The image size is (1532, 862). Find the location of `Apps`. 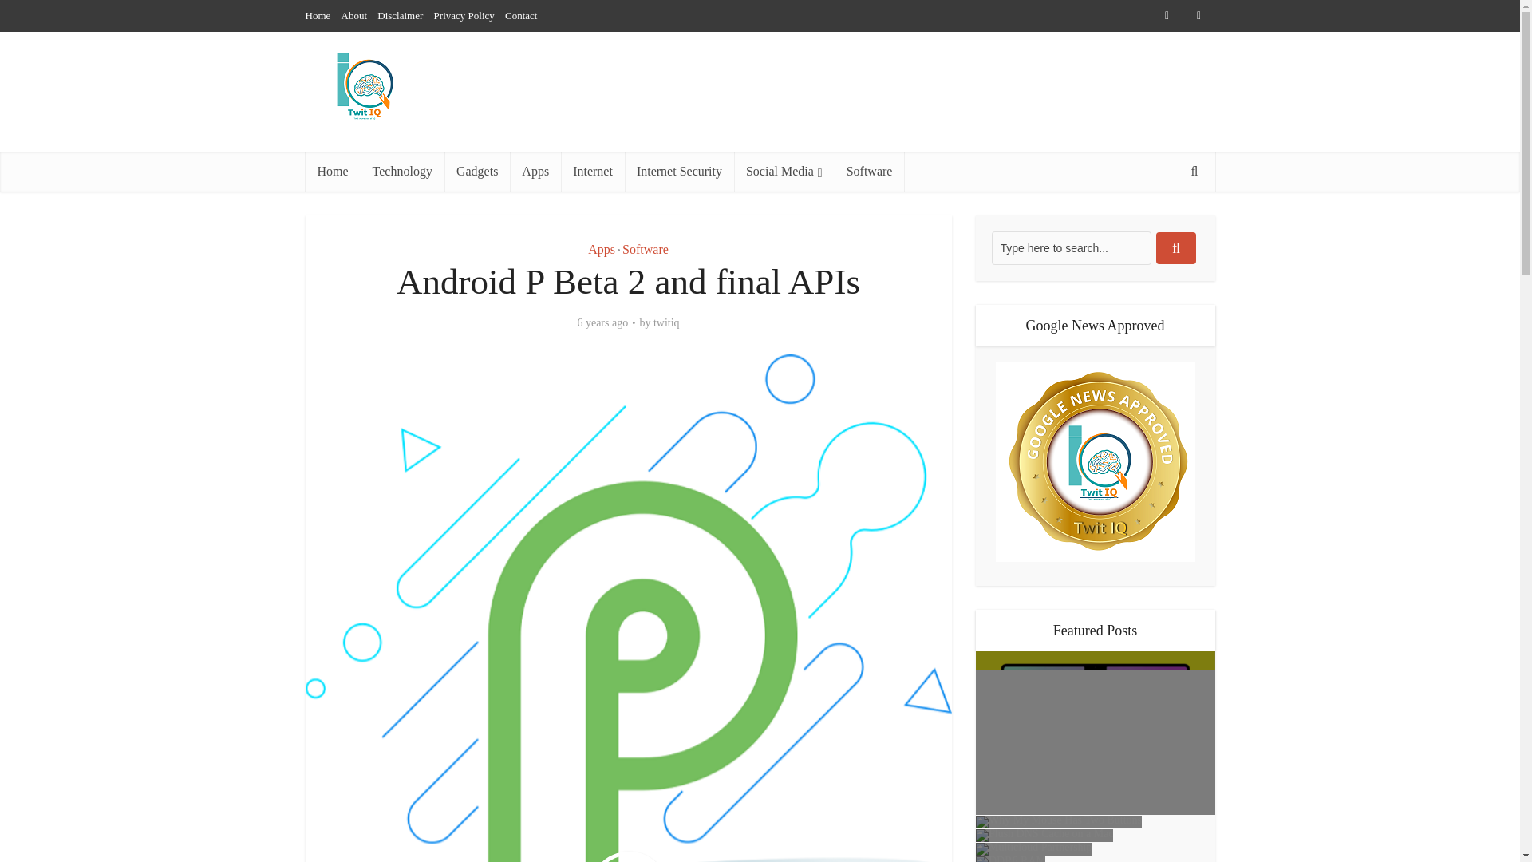

Apps is located at coordinates (535, 171).